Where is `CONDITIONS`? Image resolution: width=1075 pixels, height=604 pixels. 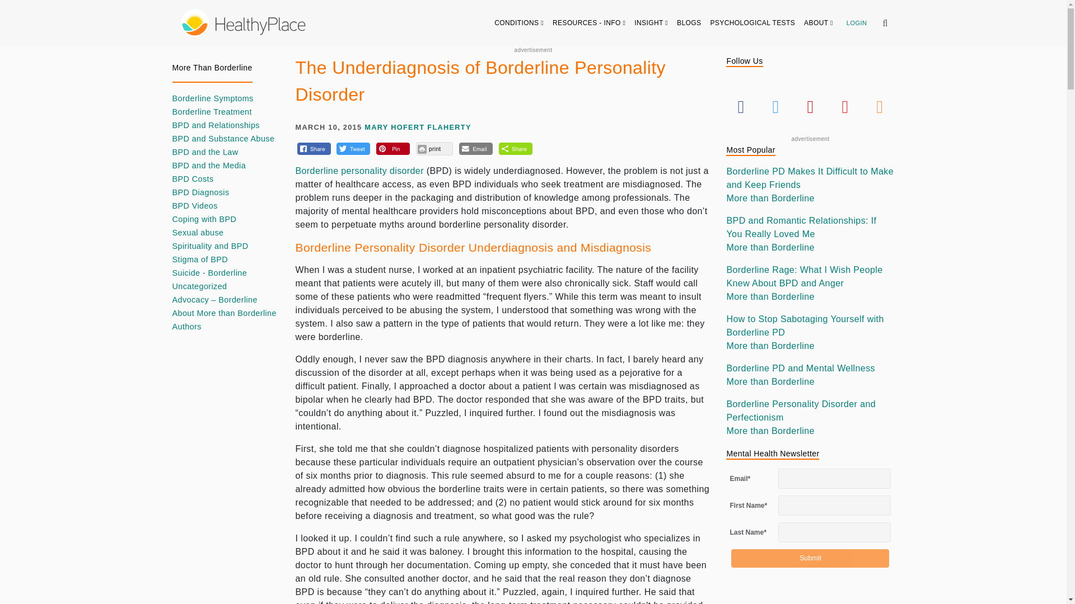 CONDITIONS is located at coordinates (519, 22).